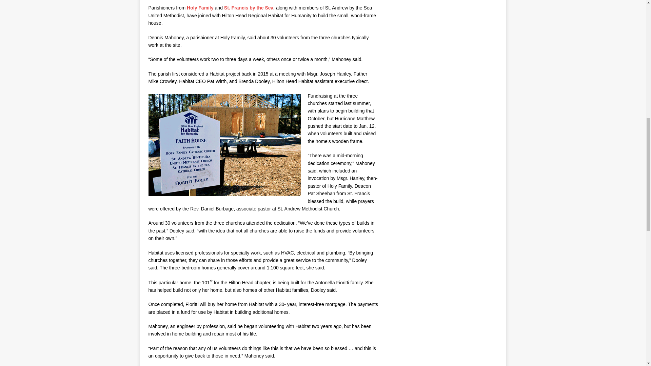  I want to click on St. Francis by the Sea, so click(249, 8).